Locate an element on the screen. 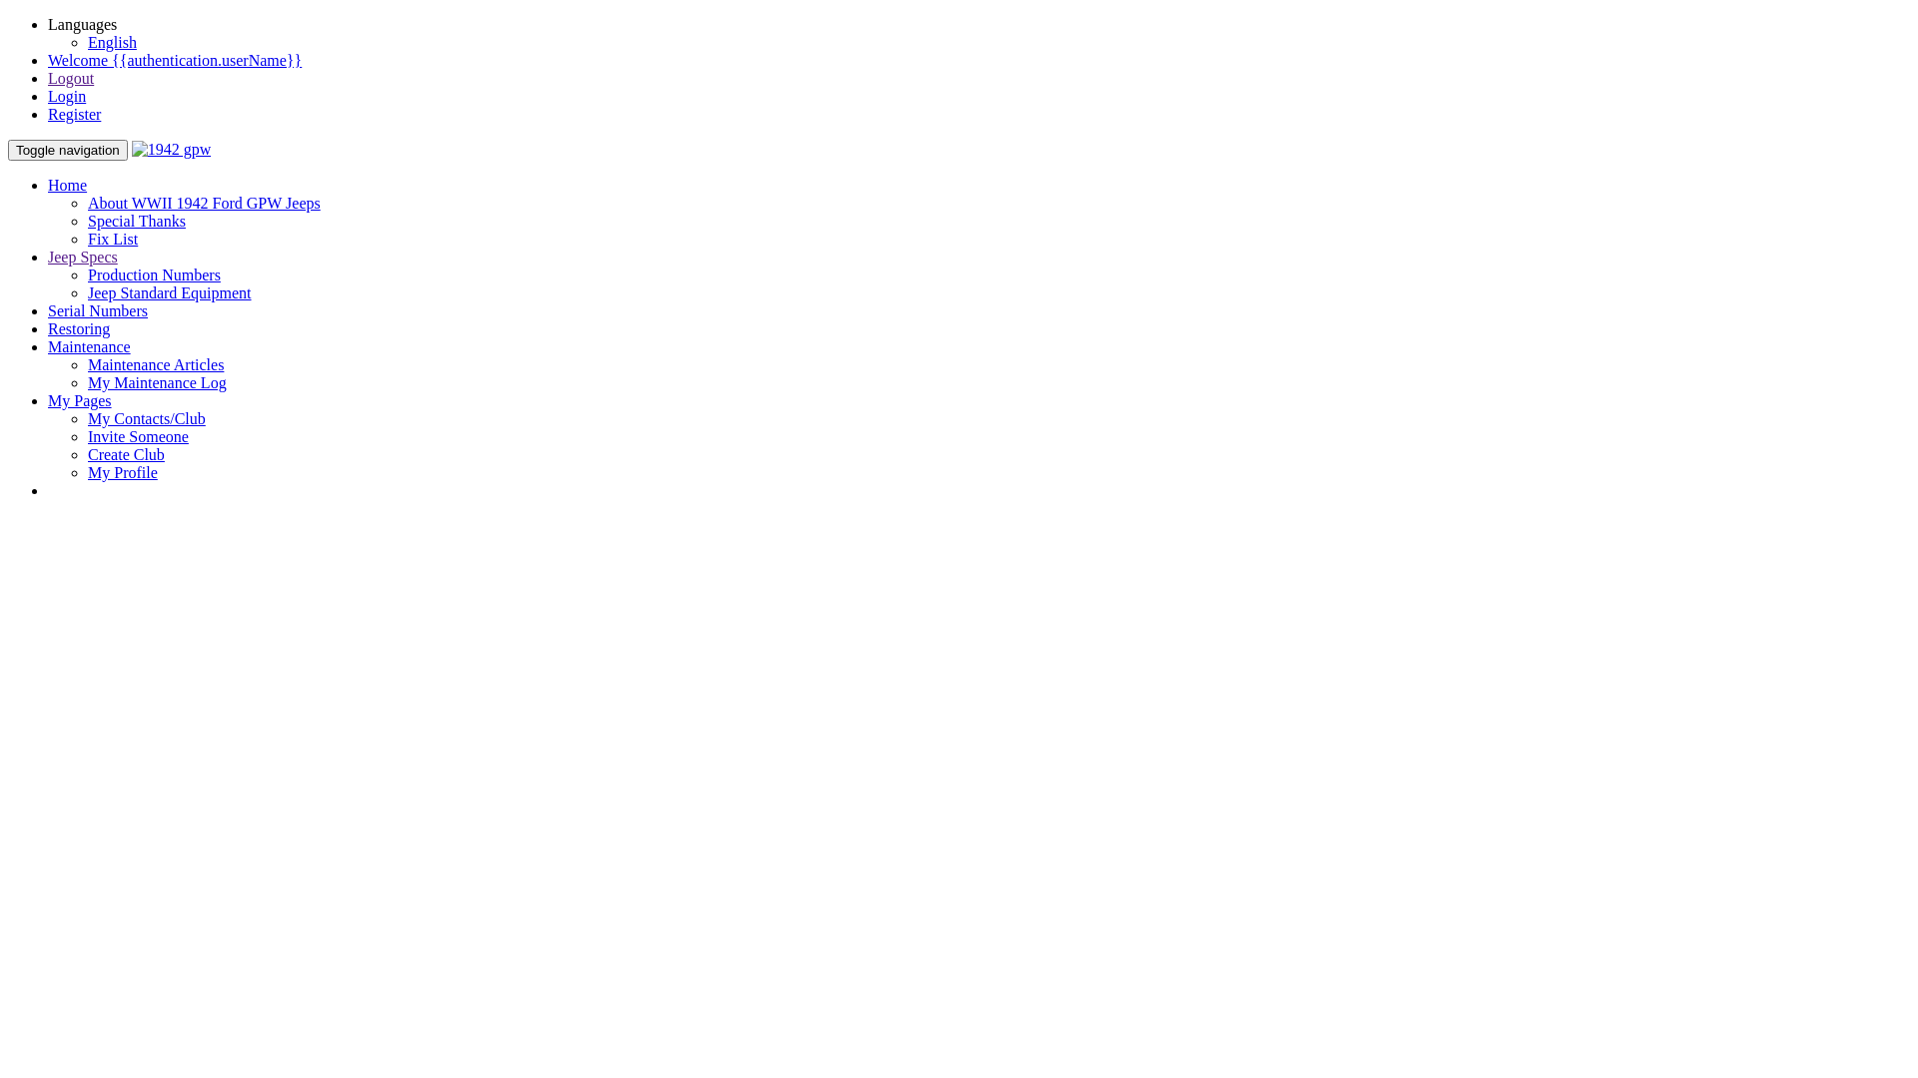  Toggle navigation is located at coordinates (68, 150).